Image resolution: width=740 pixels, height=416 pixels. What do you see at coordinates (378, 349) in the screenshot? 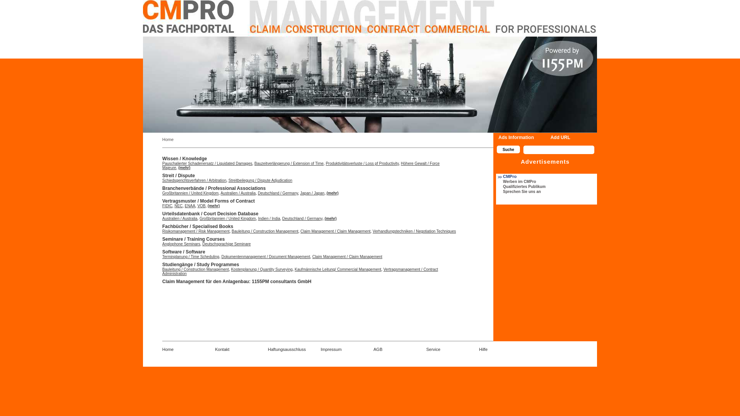
I see `AGB` at bounding box center [378, 349].